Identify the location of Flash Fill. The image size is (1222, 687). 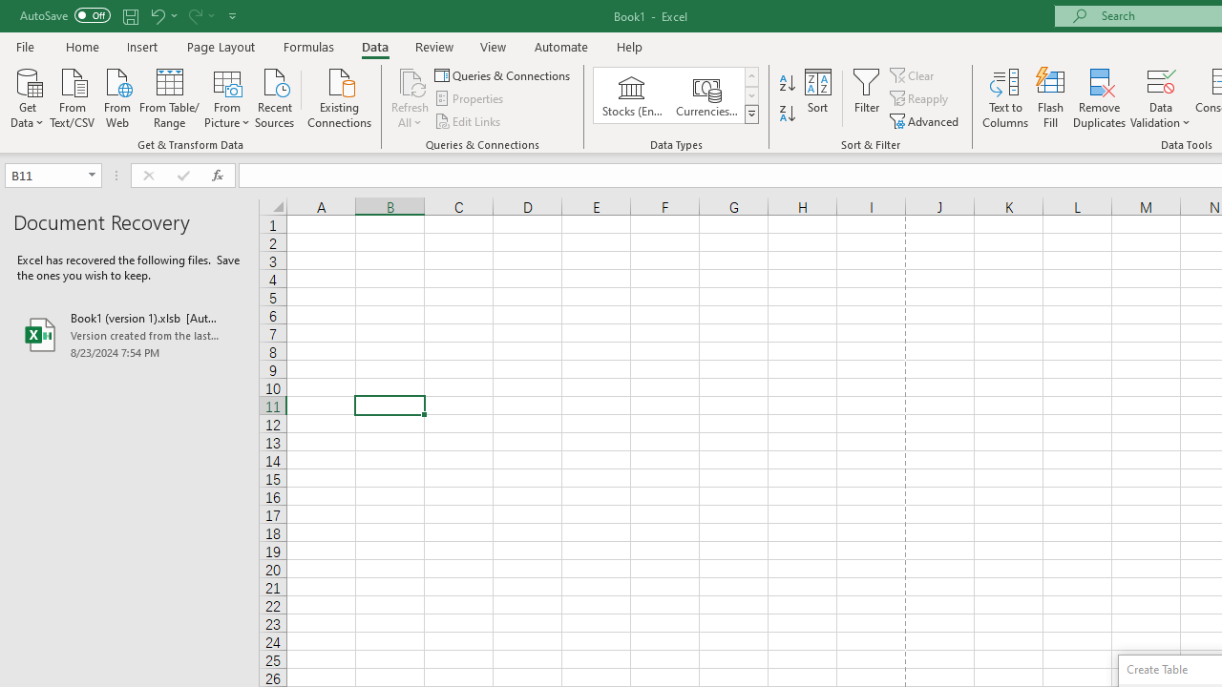
(1051, 97).